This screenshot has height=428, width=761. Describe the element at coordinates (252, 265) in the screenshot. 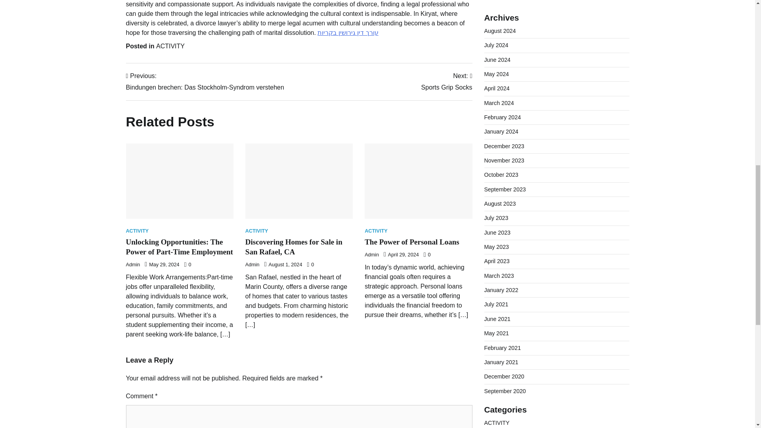

I see `ACTIVITY` at that location.